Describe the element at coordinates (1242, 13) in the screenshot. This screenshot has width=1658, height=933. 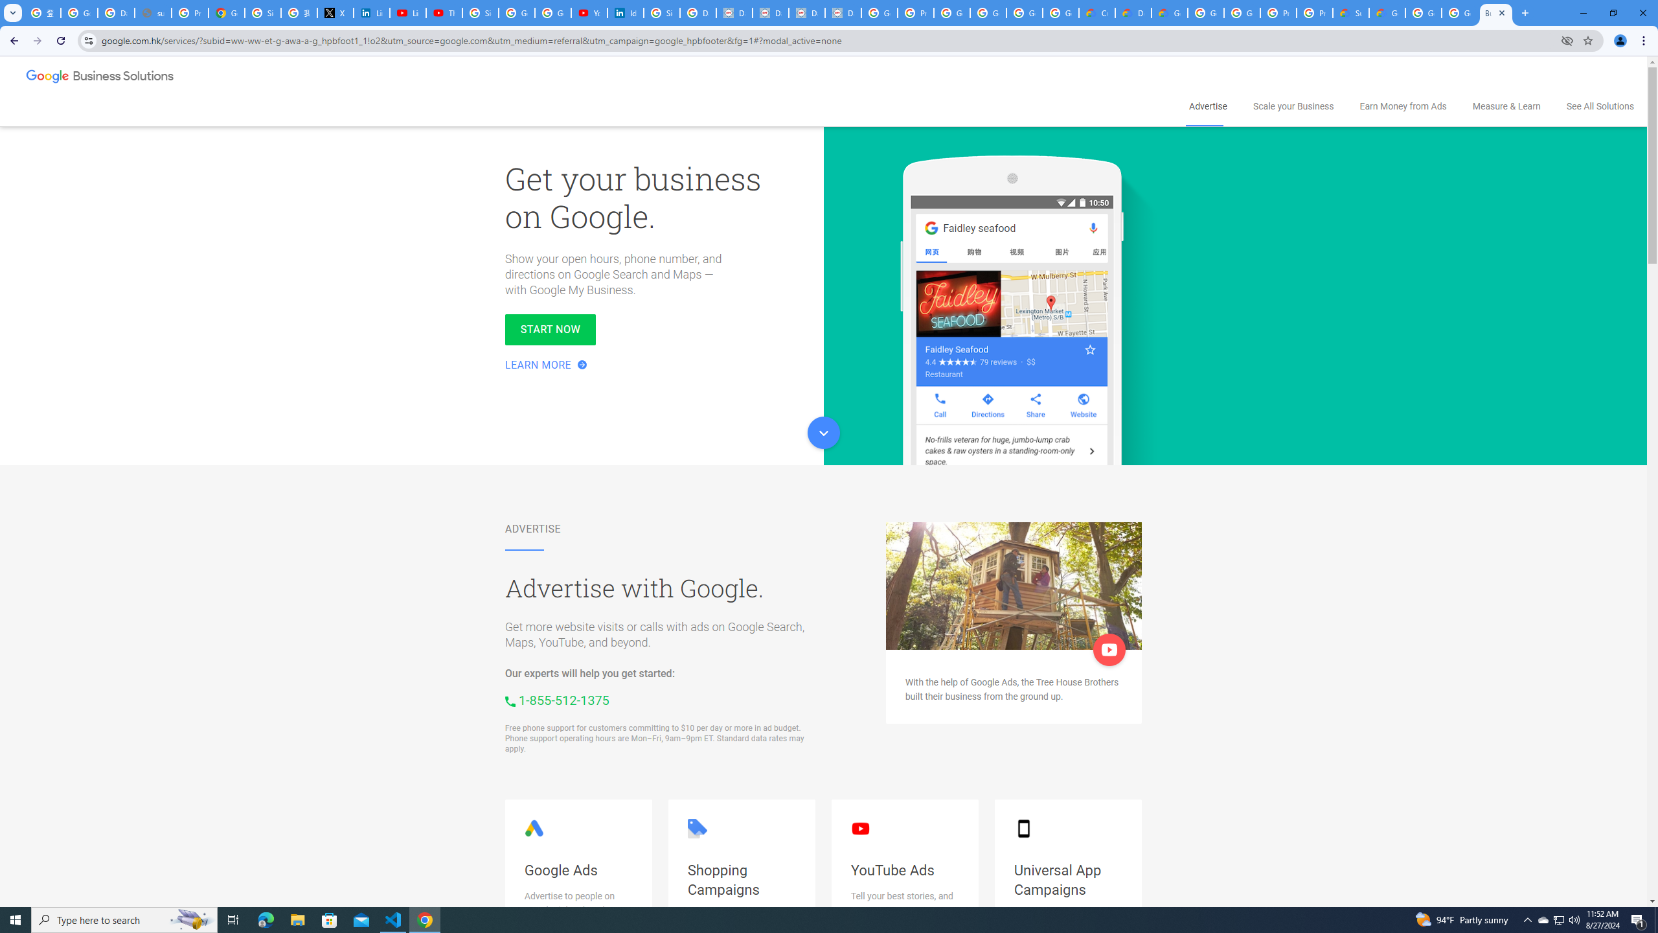
I see `Google Cloud Platform` at that location.